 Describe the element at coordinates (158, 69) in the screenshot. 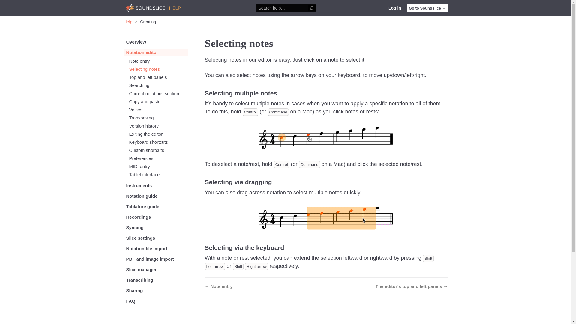

I see `Selecting notes` at that location.